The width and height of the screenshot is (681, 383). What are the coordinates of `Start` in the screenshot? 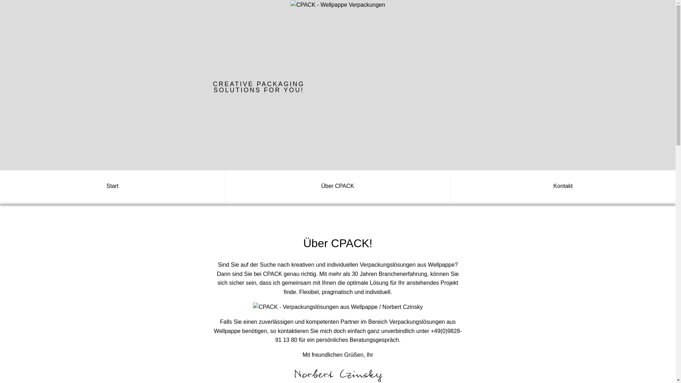 It's located at (113, 187).